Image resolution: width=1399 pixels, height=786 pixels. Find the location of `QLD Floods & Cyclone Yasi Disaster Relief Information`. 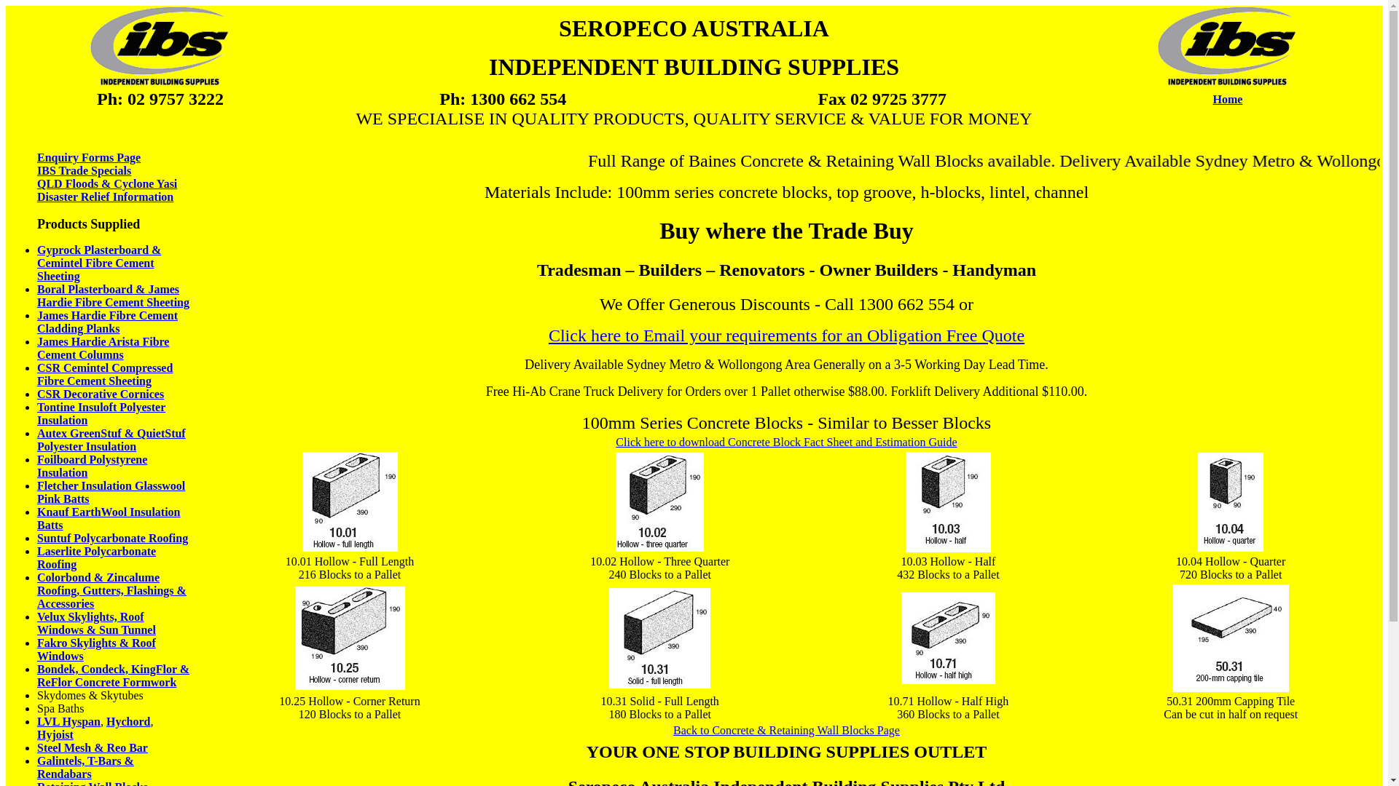

QLD Floods & Cyclone Yasi Disaster Relief Information is located at coordinates (107, 191).